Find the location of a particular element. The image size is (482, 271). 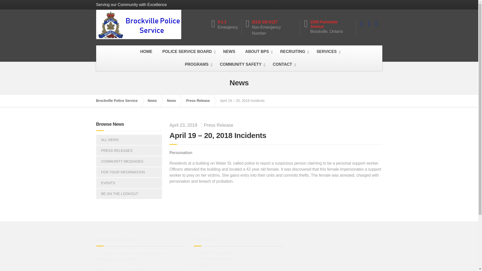

About BPS is located at coordinates (258, 52).